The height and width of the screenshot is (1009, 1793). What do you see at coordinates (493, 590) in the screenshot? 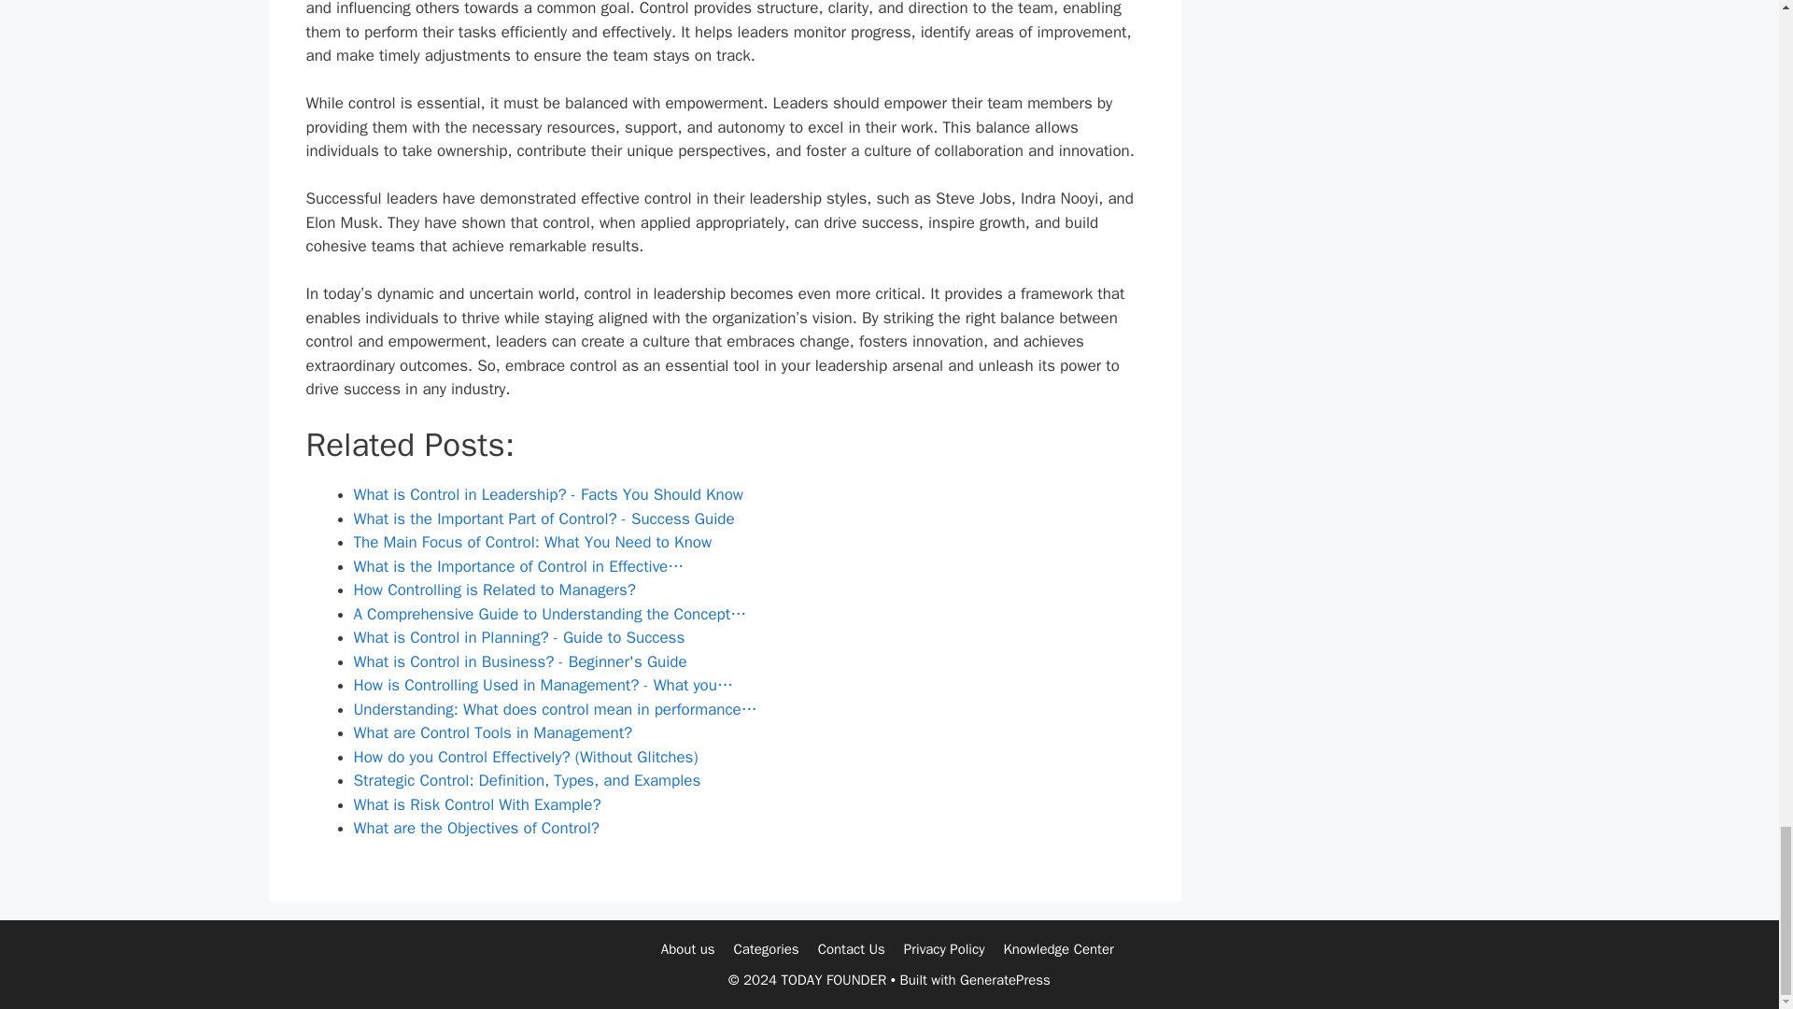
I see `How Controlling is Related to Managers?` at bounding box center [493, 590].